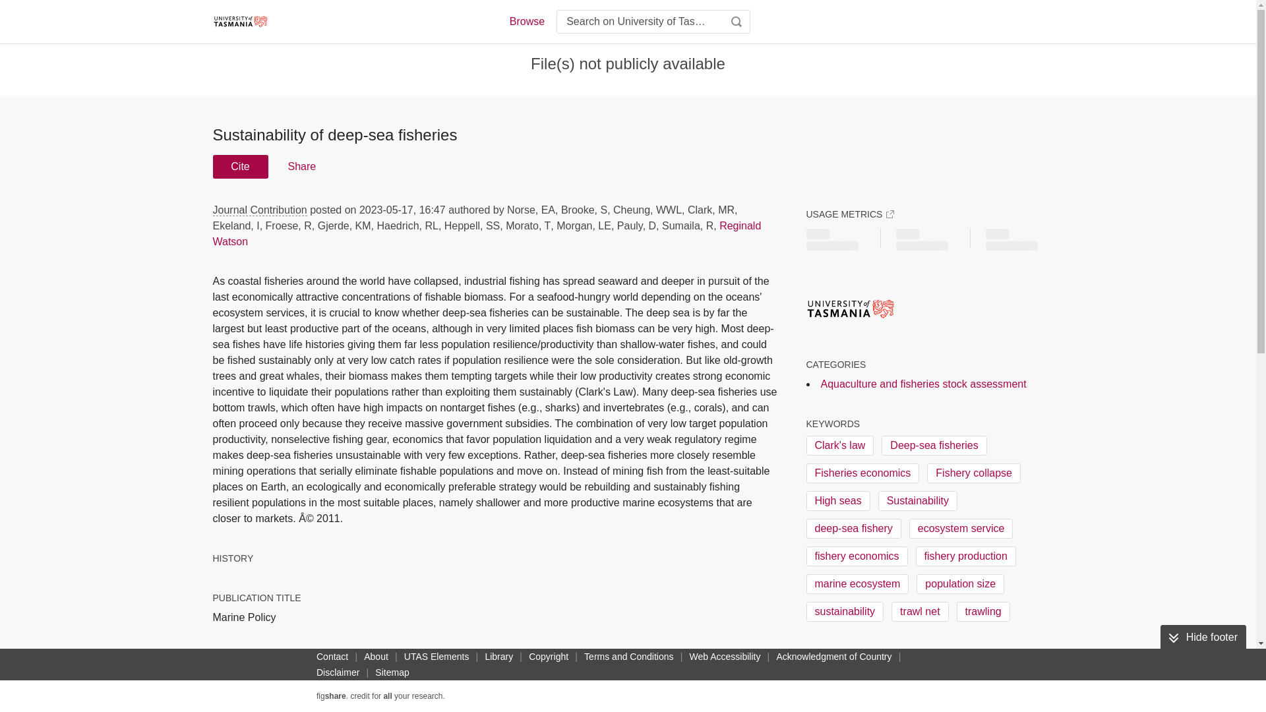 The image size is (1266, 712). Describe the element at coordinates (934, 446) in the screenshot. I see `Deep-sea fisheries` at that location.